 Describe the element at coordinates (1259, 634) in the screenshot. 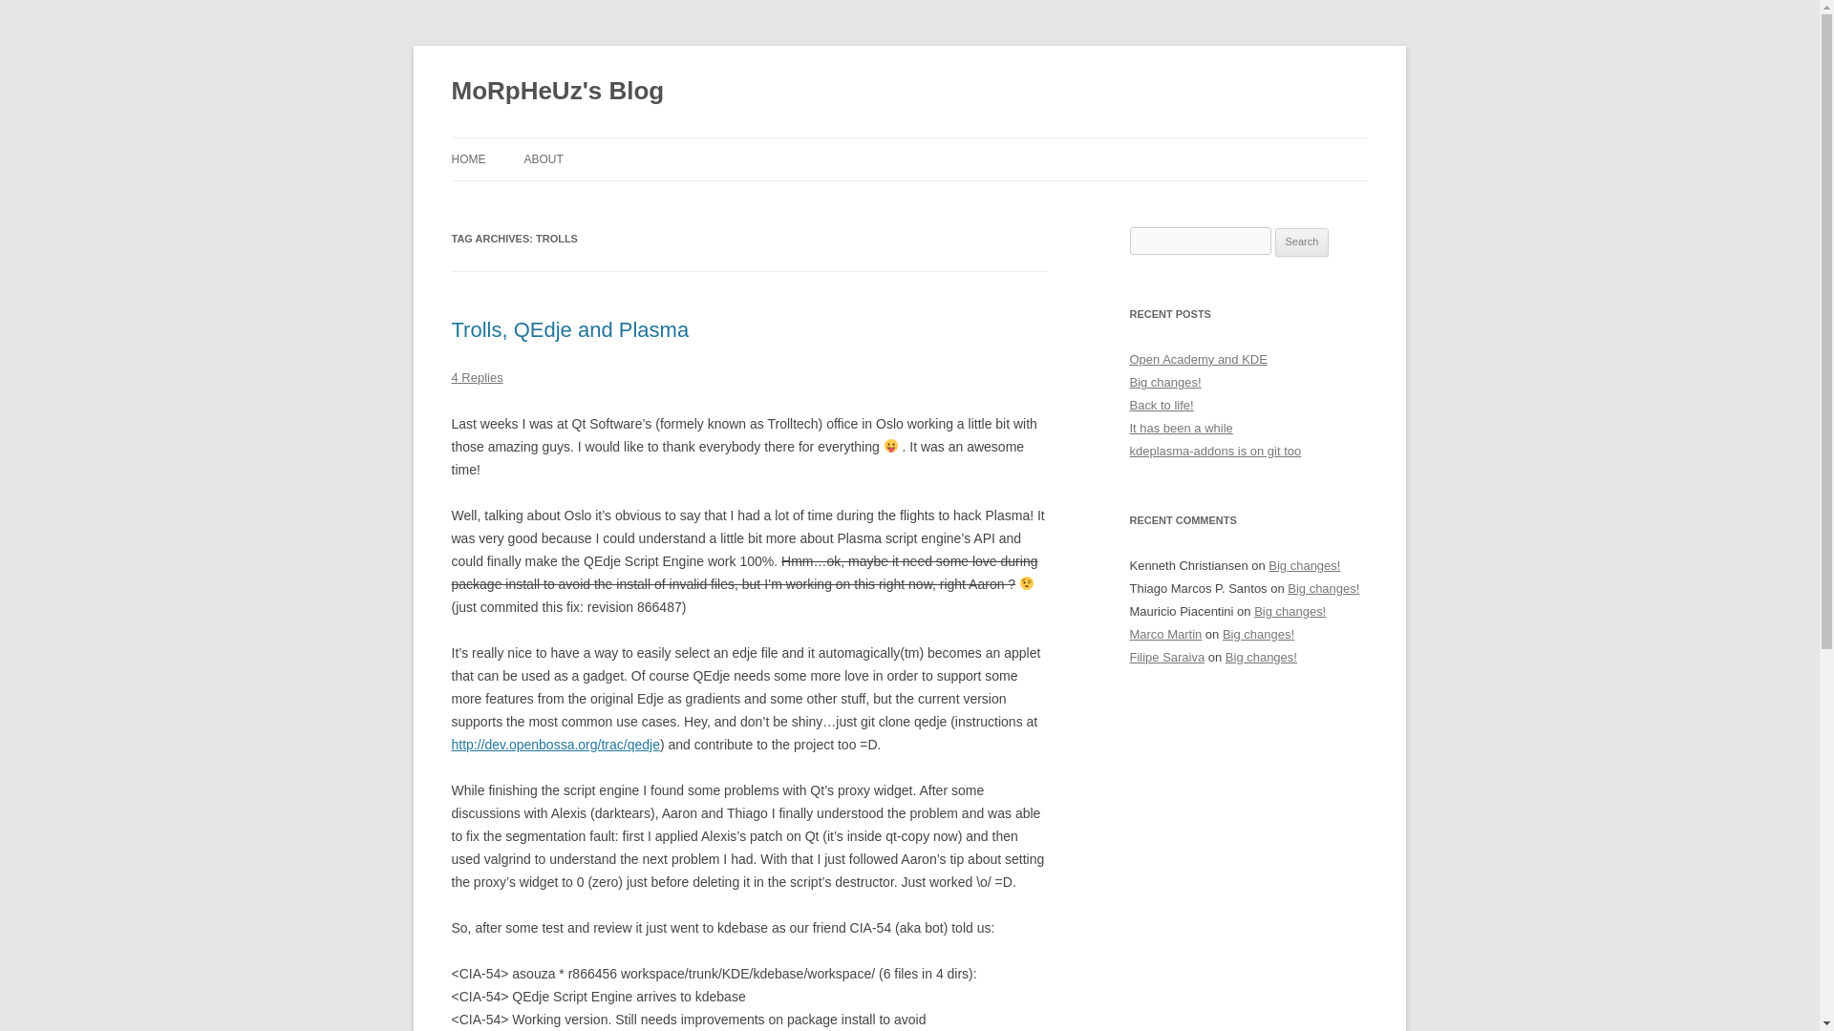

I see `Big changes!` at that location.